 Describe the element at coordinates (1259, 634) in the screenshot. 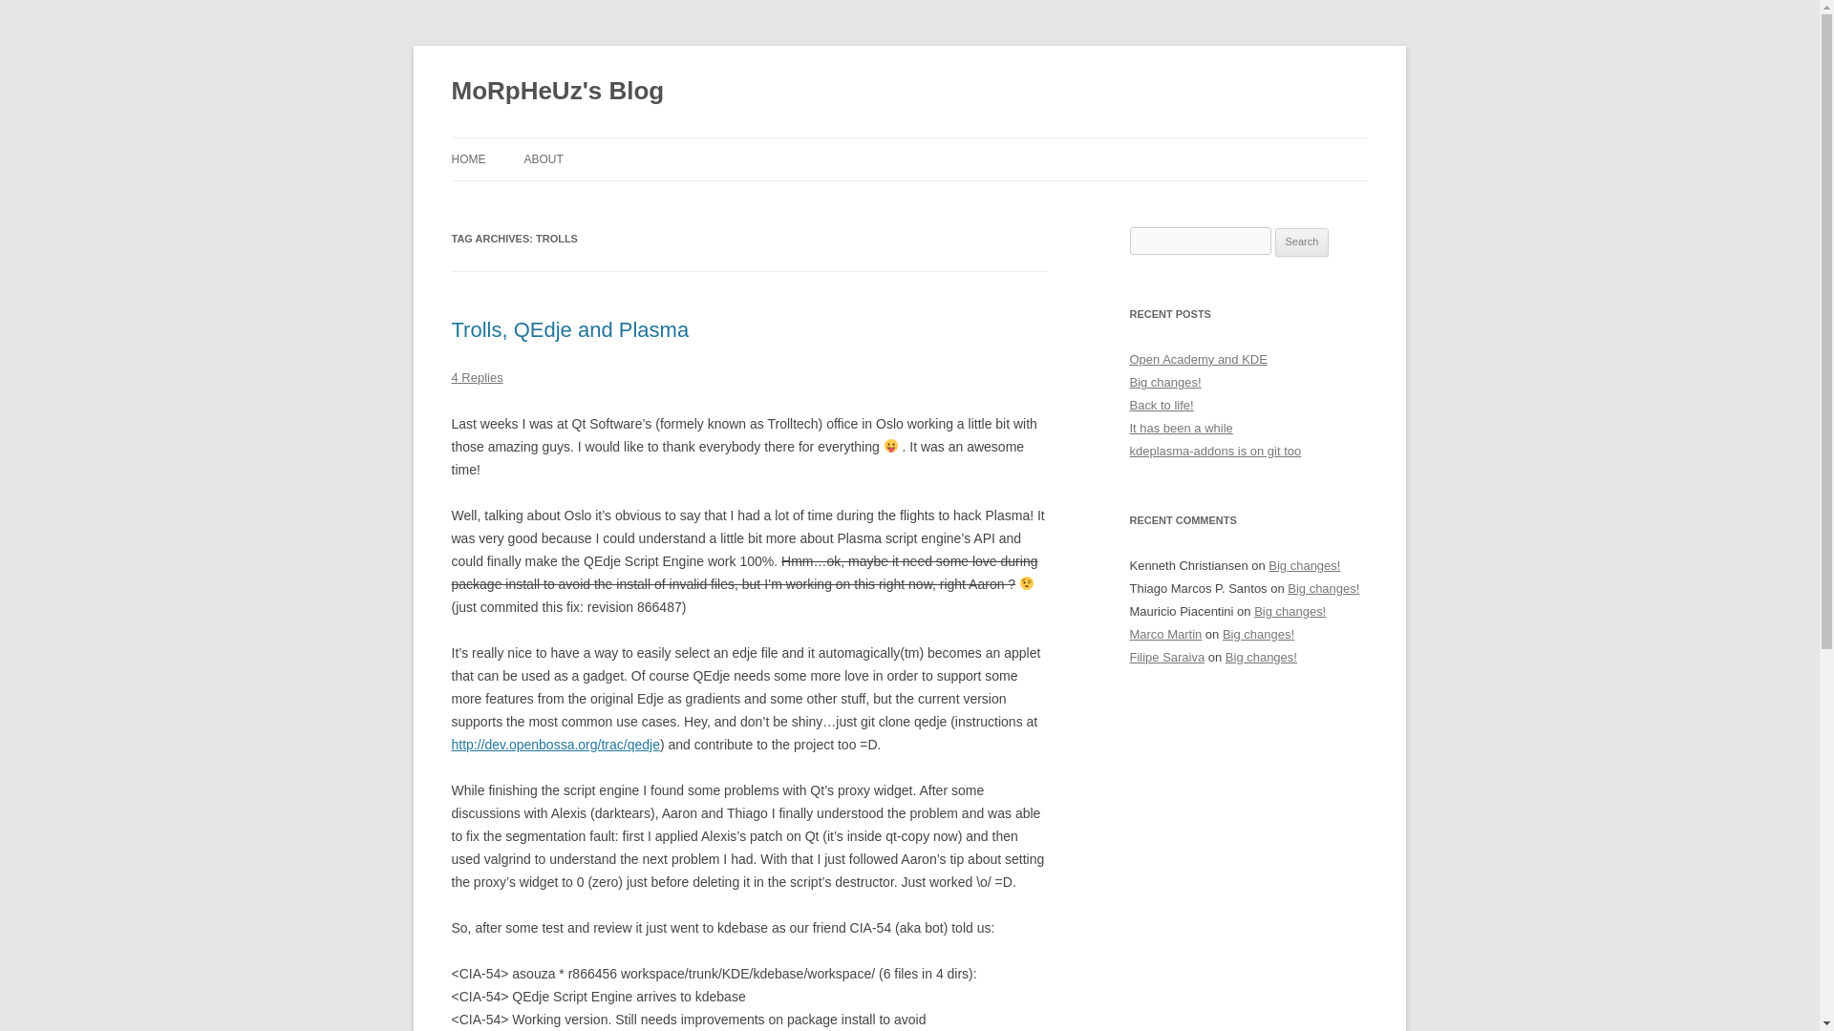

I see `Big changes!` at that location.